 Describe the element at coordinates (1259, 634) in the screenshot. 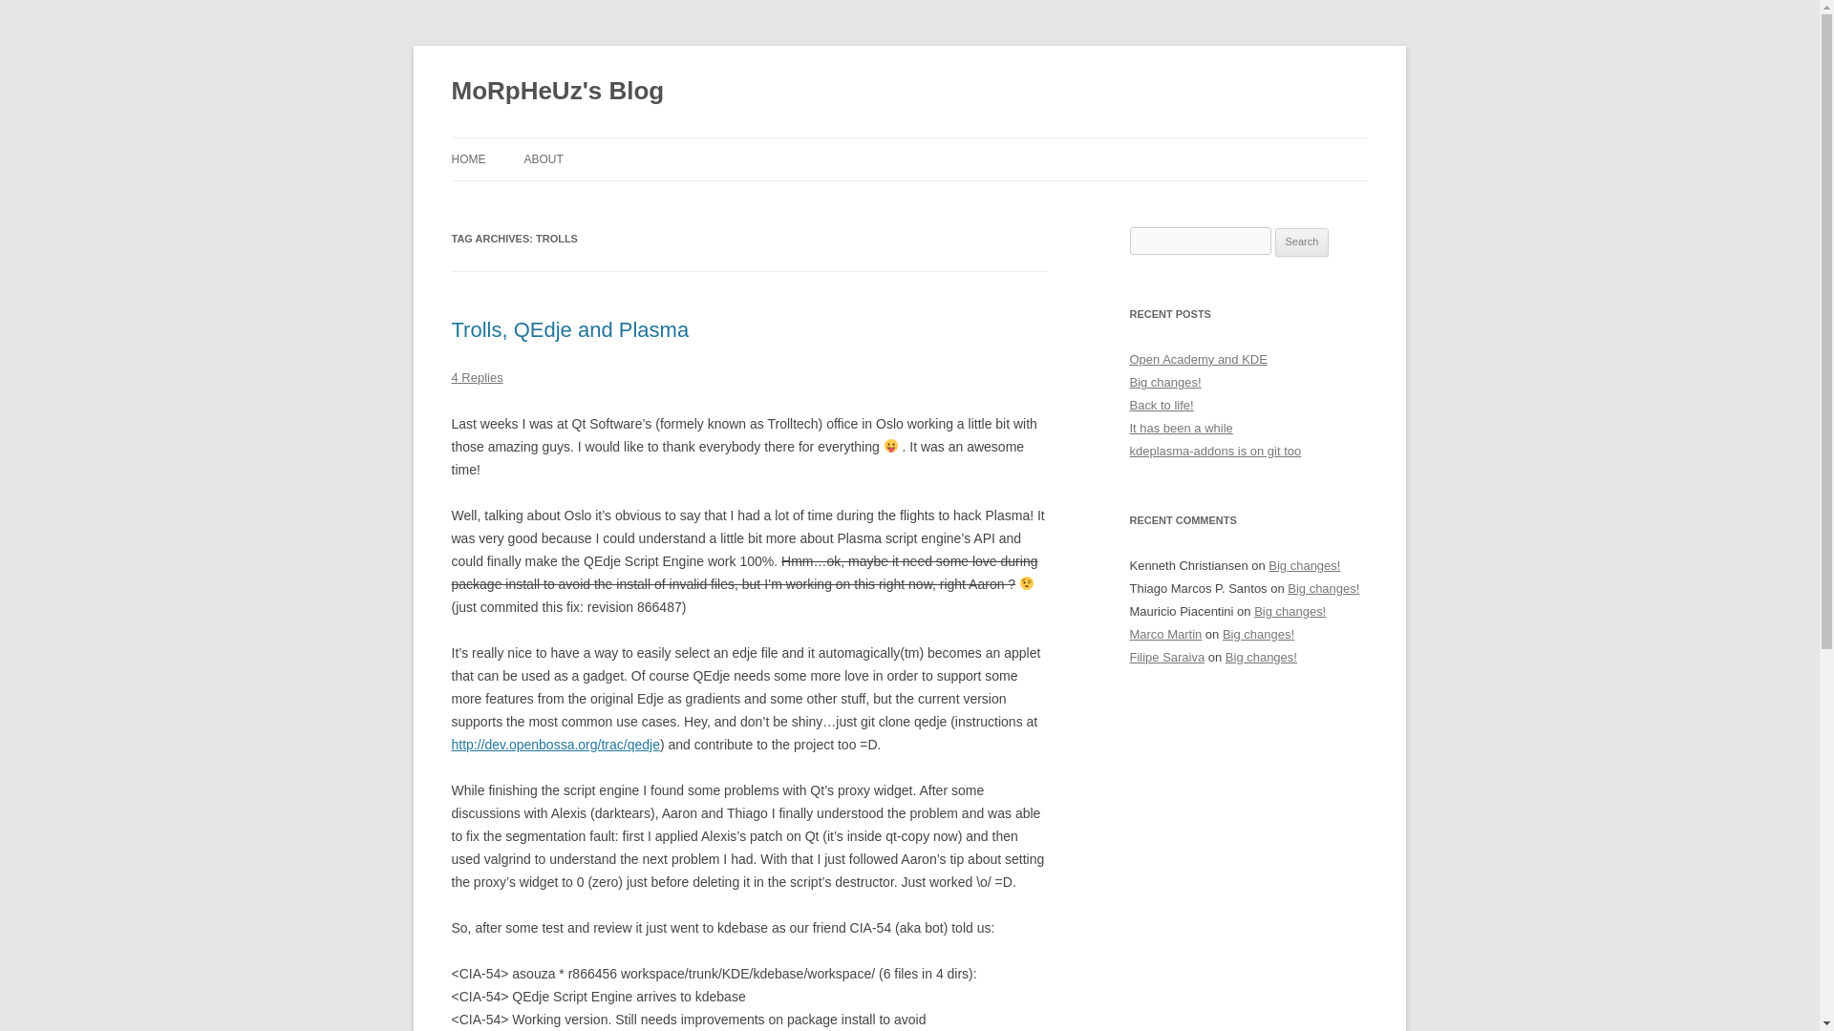

I see `Big changes!` at that location.